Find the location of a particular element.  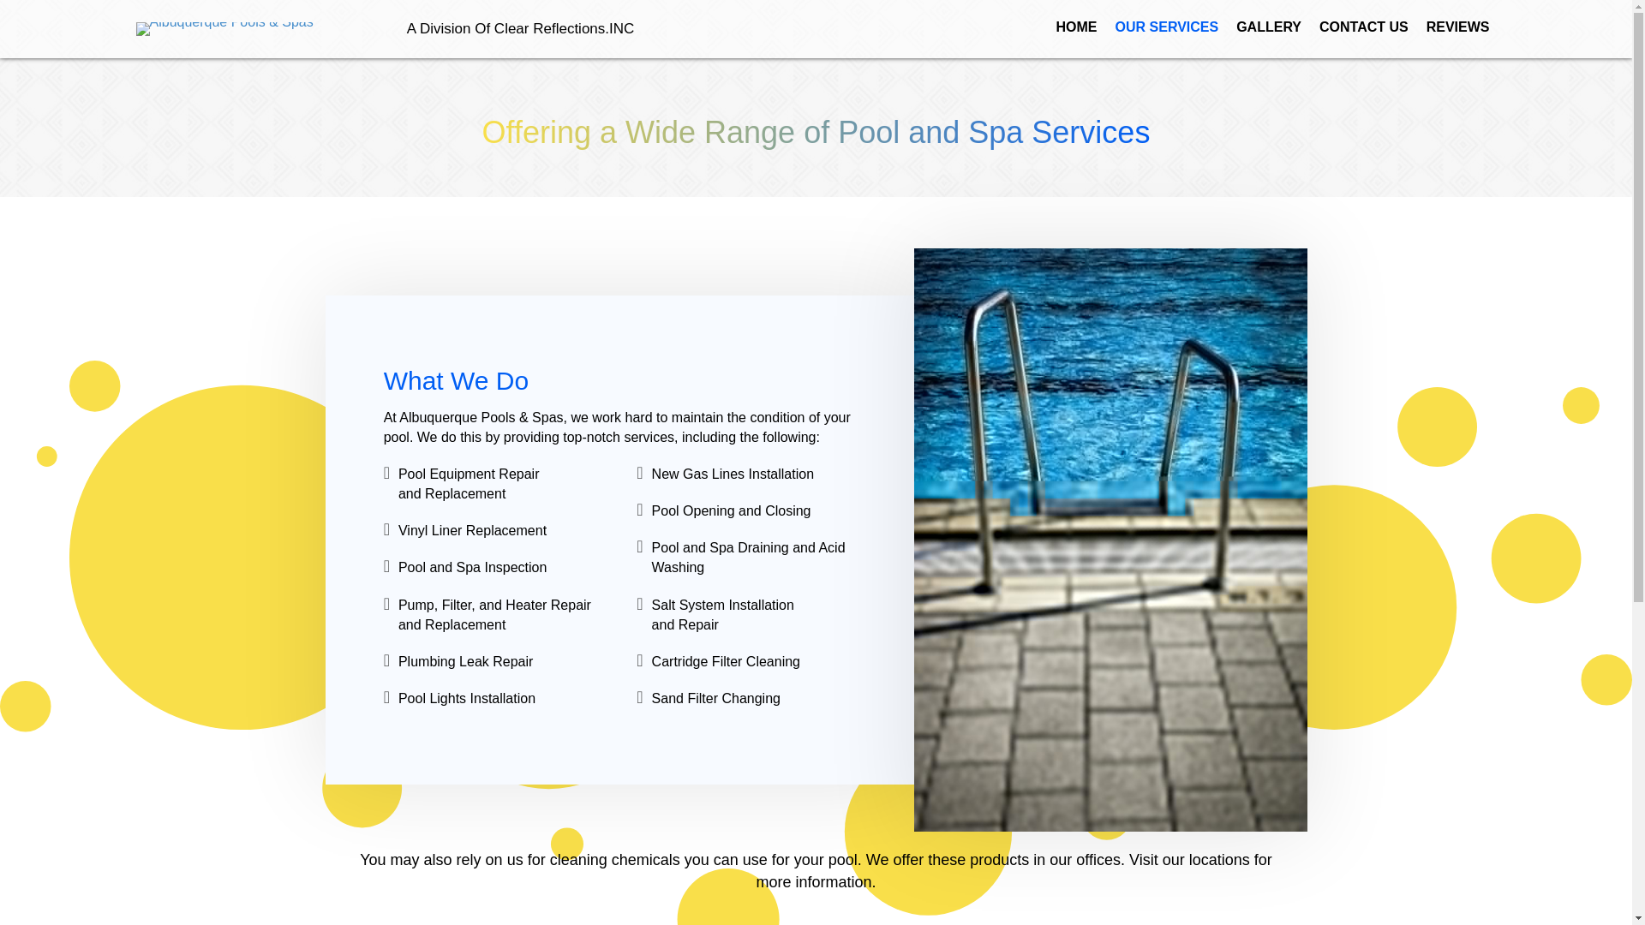

GALLERY is located at coordinates (1268, 27).